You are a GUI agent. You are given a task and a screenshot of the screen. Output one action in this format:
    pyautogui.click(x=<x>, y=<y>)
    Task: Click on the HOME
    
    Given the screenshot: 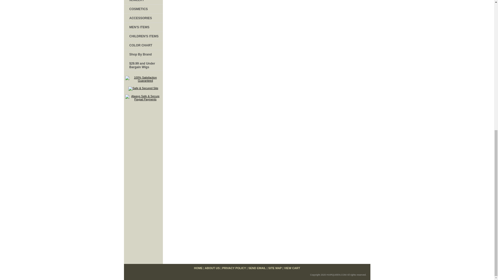 What is the action you would take?
    pyautogui.click(x=198, y=268)
    